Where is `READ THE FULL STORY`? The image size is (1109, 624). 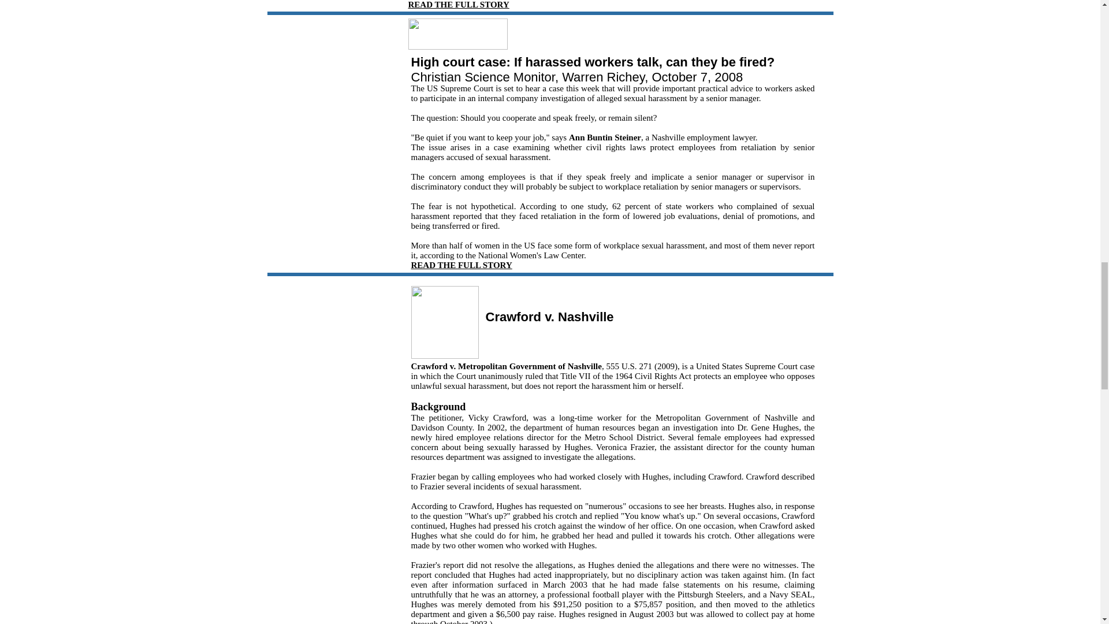 READ THE FULL STORY is located at coordinates (459, 5).